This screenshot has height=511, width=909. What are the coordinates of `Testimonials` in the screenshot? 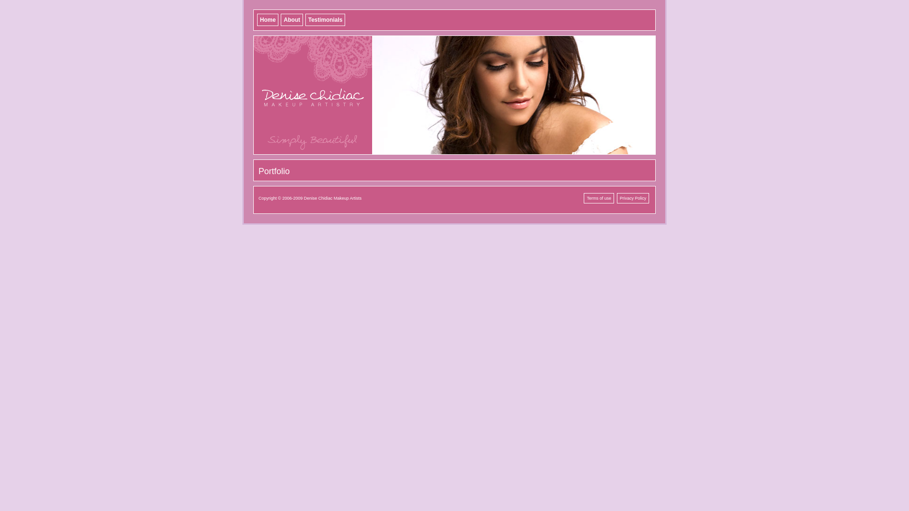 It's located at (325, 20).